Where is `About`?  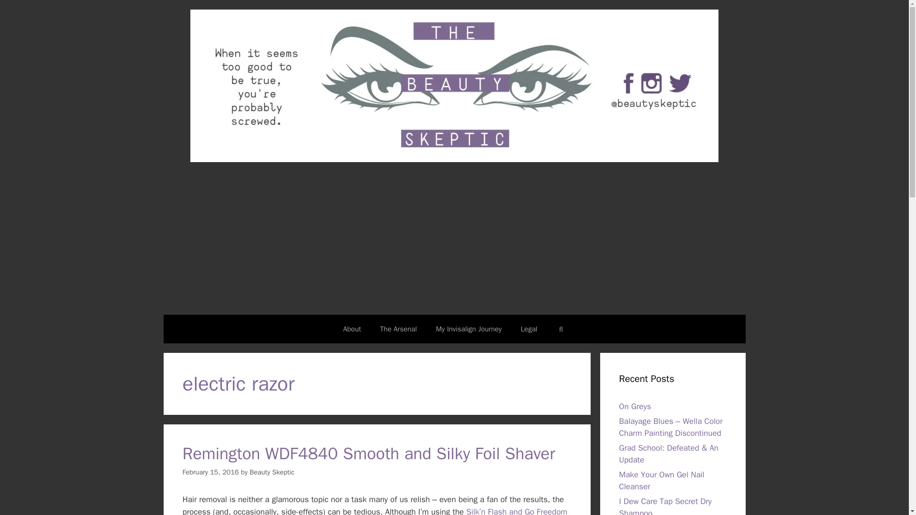 About is located at coordinates (351, 329).